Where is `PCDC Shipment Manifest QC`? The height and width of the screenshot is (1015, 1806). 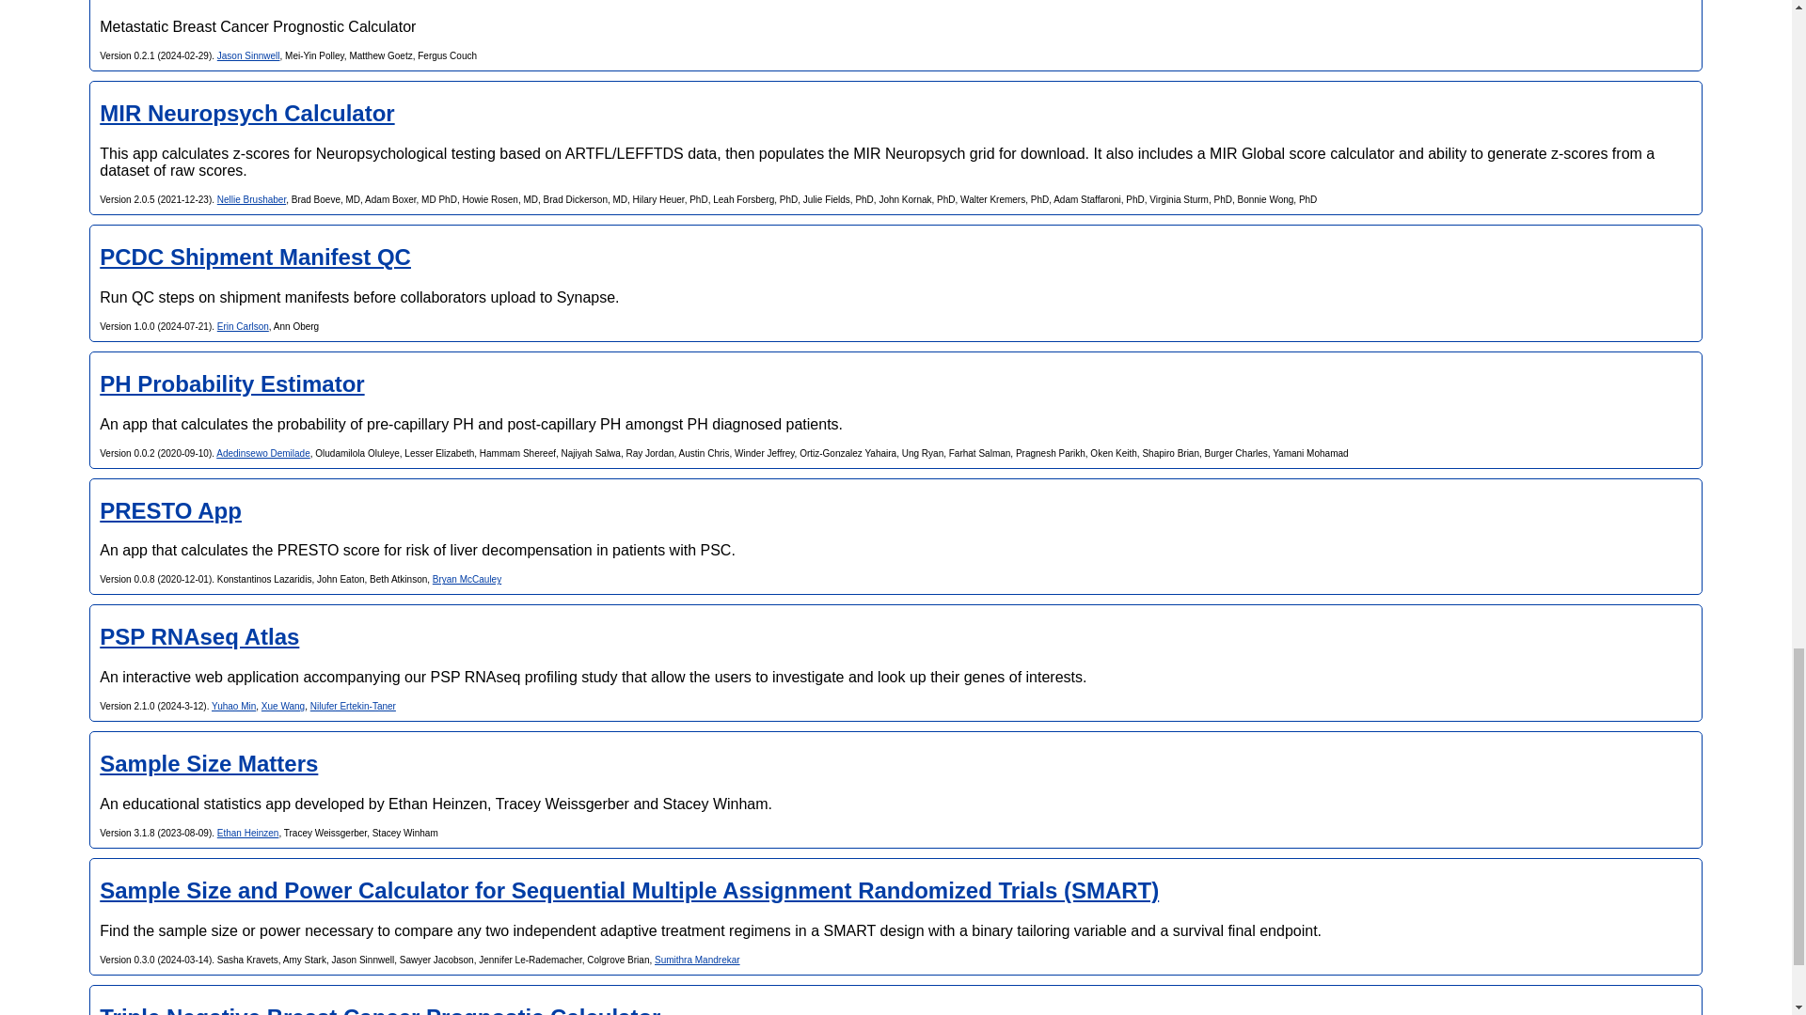 PCDC Shipment Manifest QC is located at coordinates (255, 258).